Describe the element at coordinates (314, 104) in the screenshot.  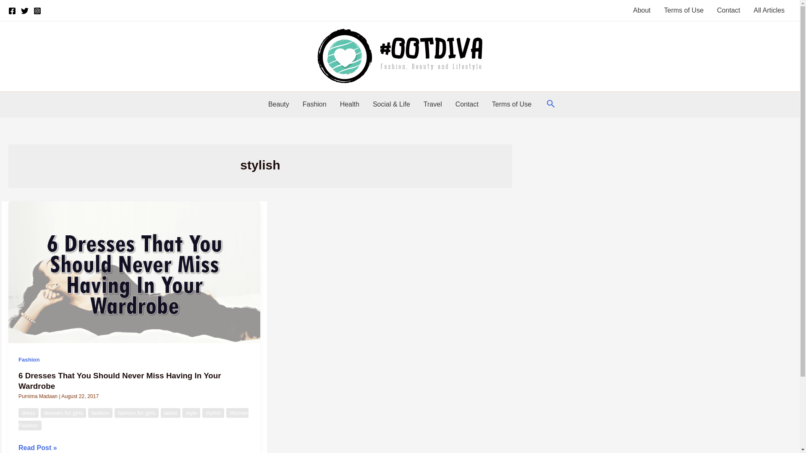
I see `Fashion` at that location.